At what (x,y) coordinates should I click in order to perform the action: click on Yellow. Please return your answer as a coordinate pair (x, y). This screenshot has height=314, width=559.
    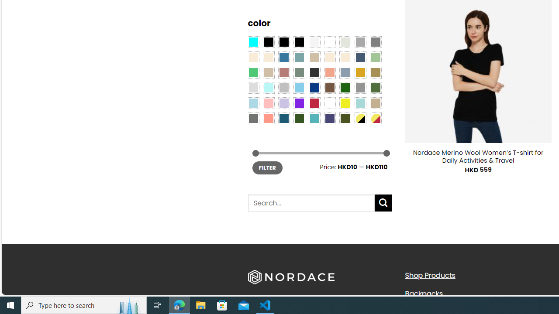
    Looking at the image, I should click on (345, 103).